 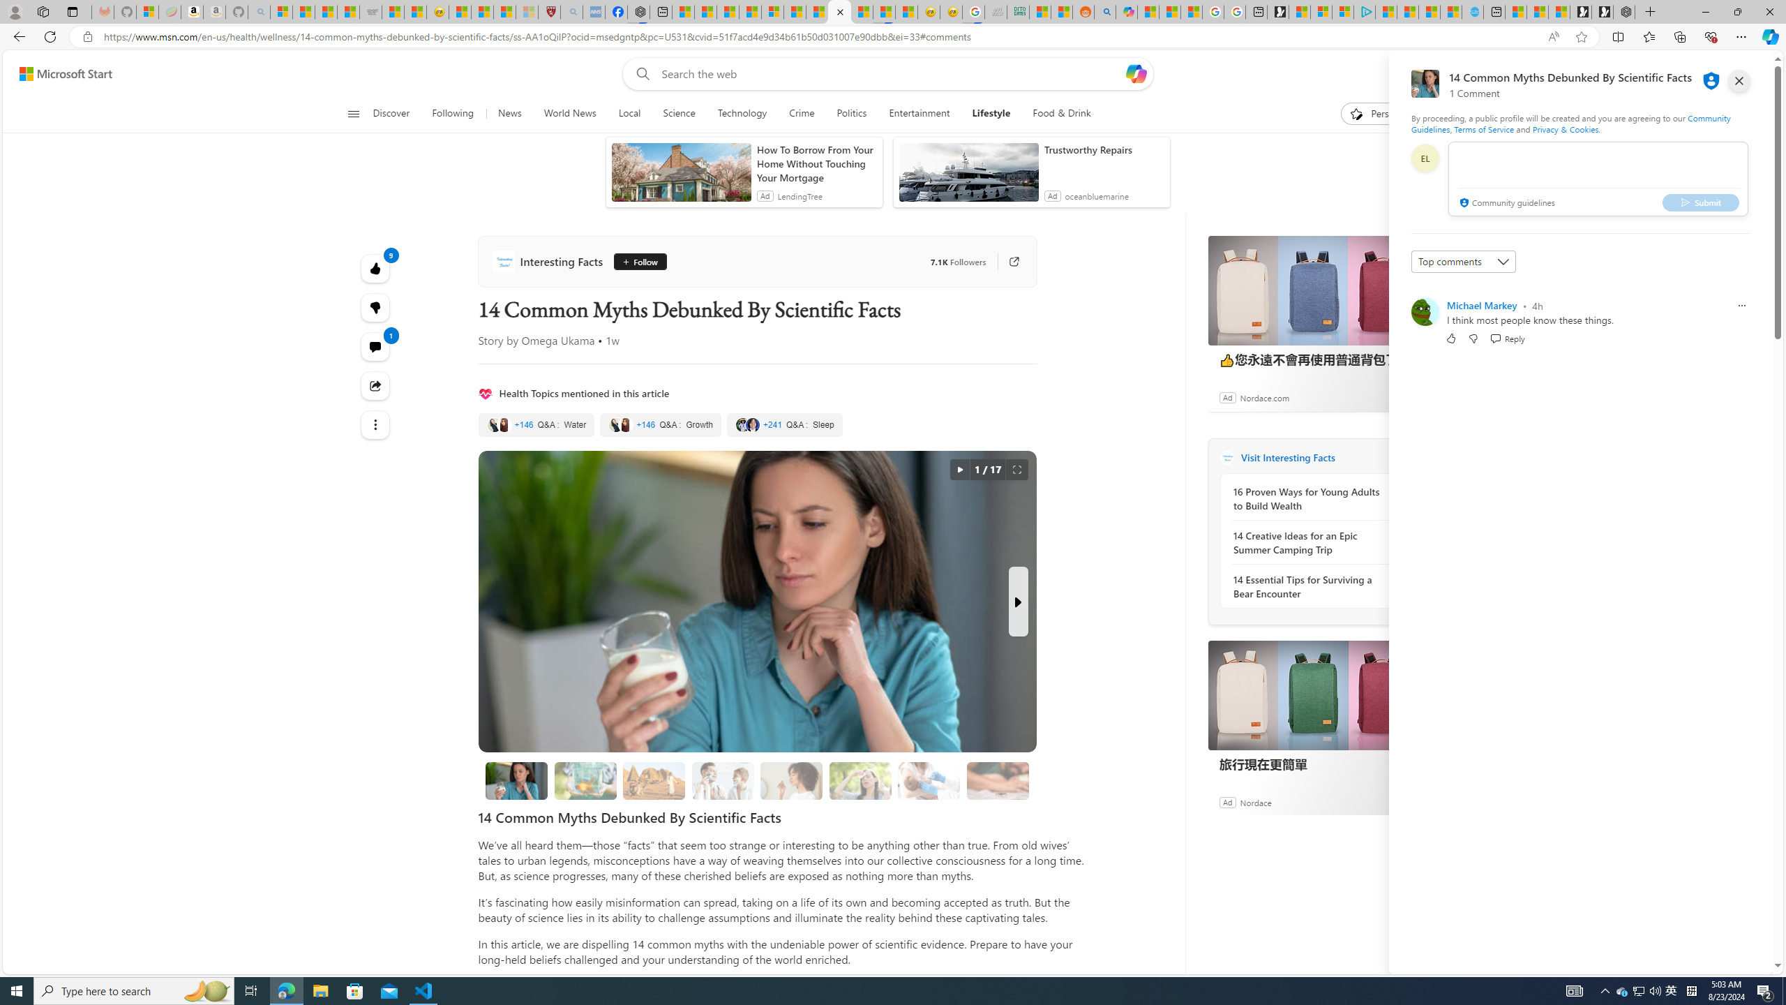 I want to click on 9, so click(x=375, y=308).